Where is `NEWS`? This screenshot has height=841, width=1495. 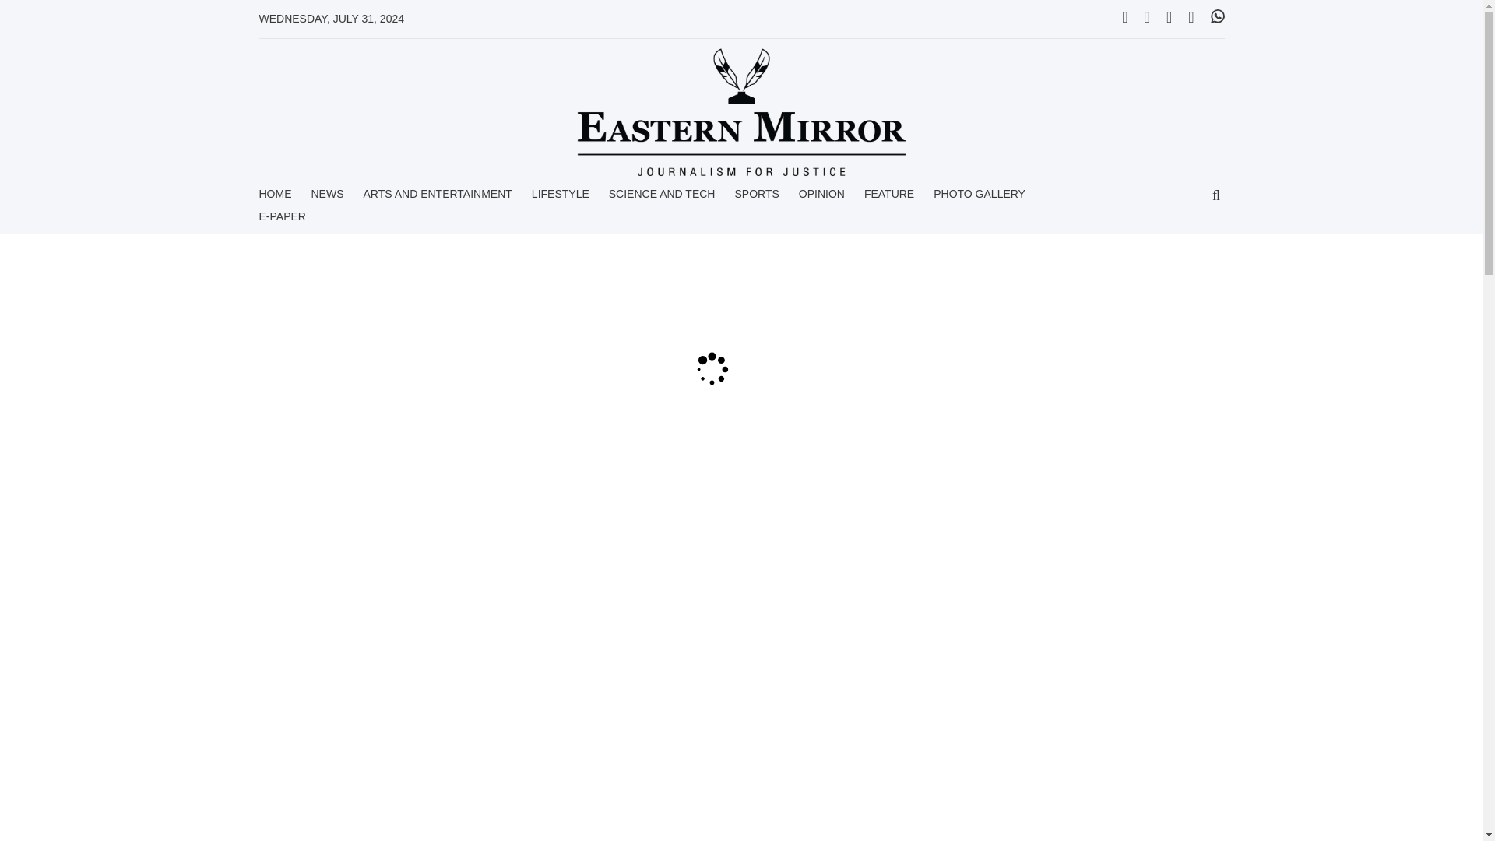
NEWS is located at coordinates (327, 199).